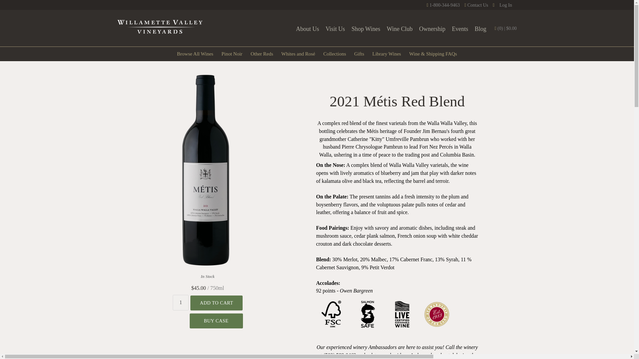 This screenshot has height=359, width=639. What do you see at coordinates (476, 5) in the screenshot?
I see ` Contact Us` at bounding box center [476, 5].